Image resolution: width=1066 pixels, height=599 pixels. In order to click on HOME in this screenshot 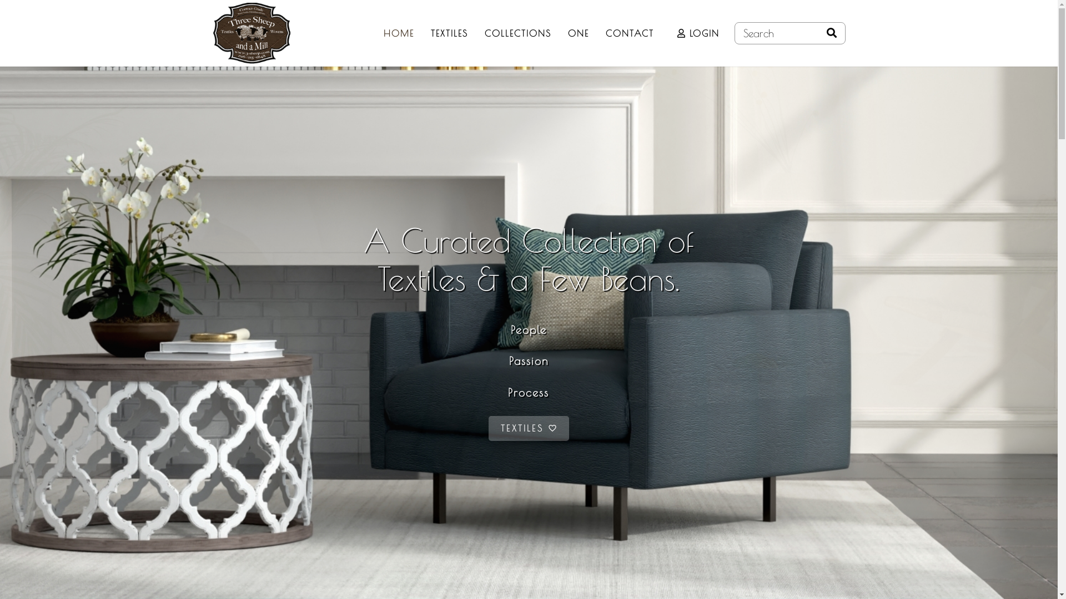, I will do `click(399, 33)`.